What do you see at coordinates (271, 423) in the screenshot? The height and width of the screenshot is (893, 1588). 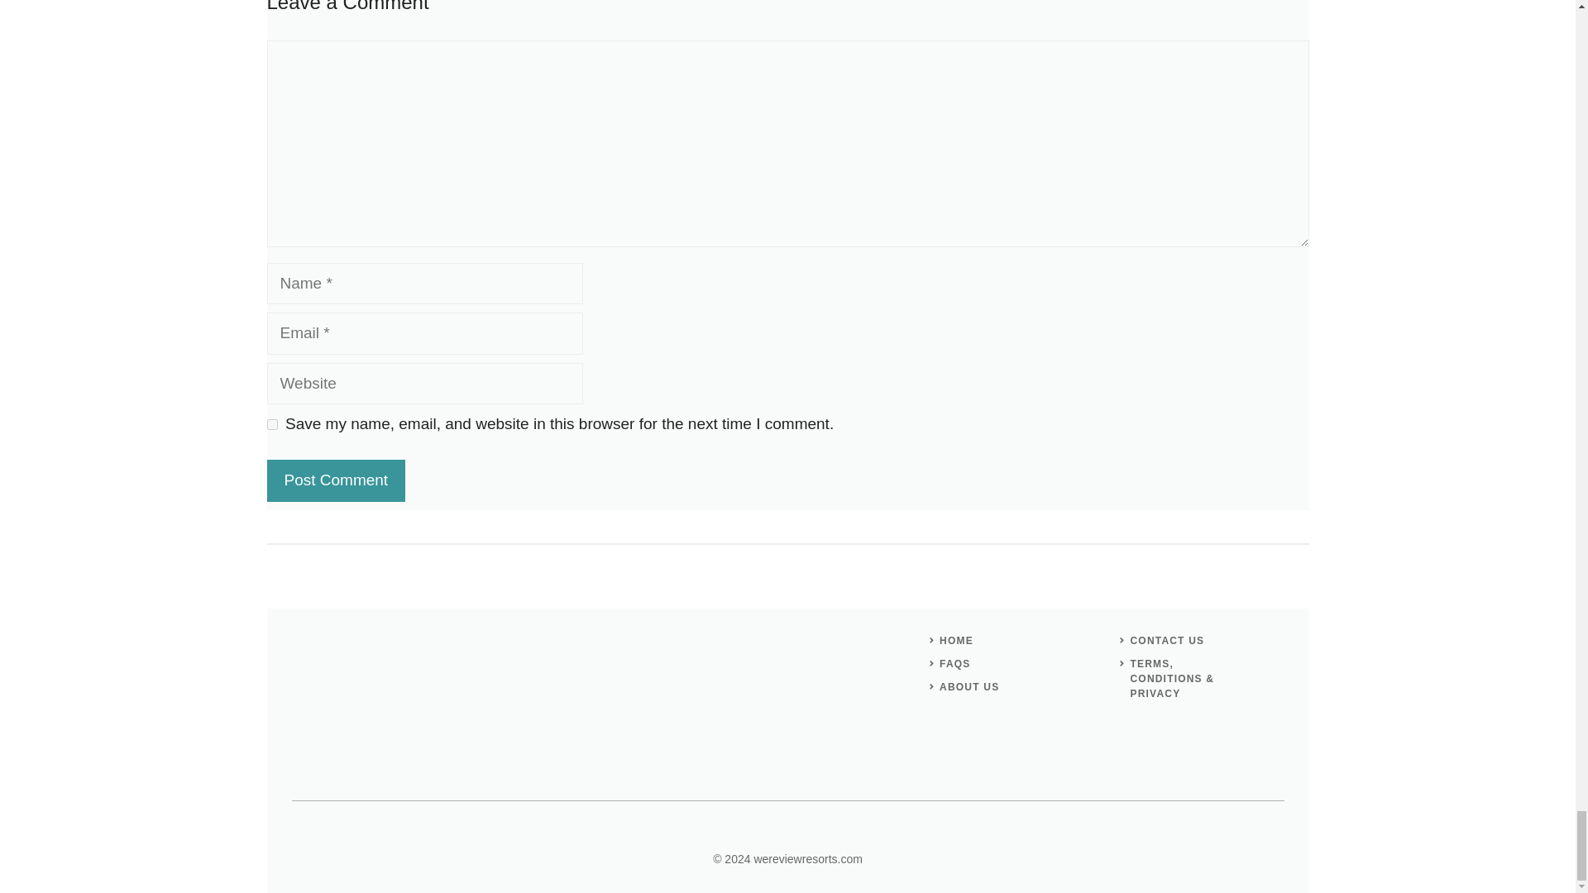 I see `yes` at bounding box center [271, 423].